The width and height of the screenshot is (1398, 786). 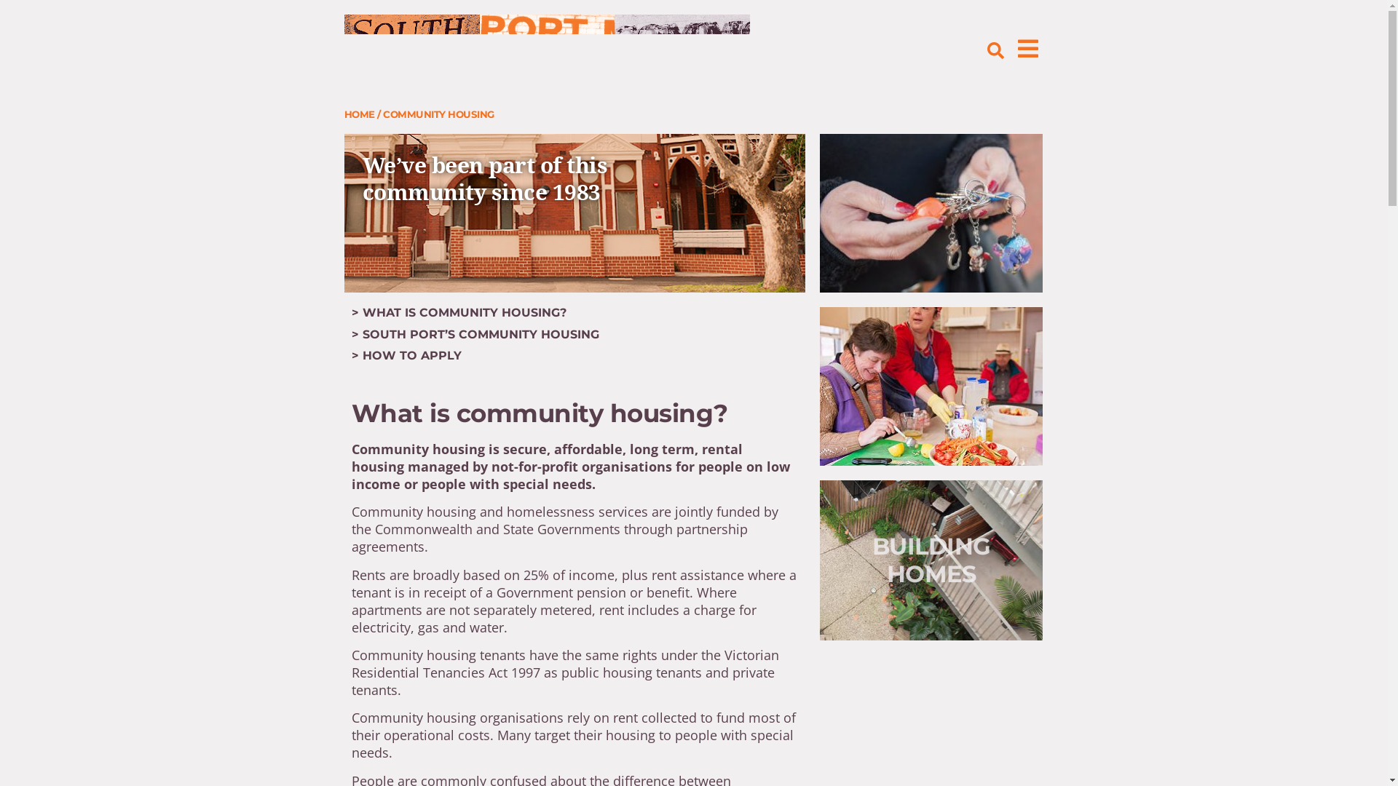 I want to click on BUILDING HOMES, so click(x=932, y=560).